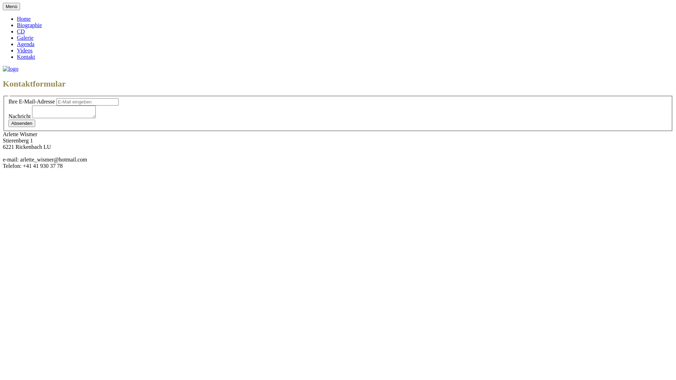  What do you see at coordinates (26, 57) in the screenshot?
I see `Kontakt` at bounding box center [26, 57].